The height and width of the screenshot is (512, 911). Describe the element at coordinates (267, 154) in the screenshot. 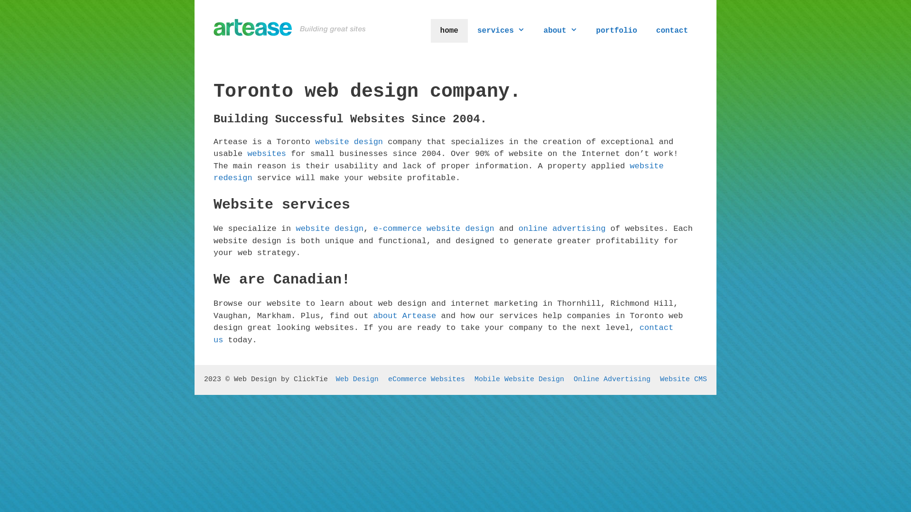

I see `websites` at that location.